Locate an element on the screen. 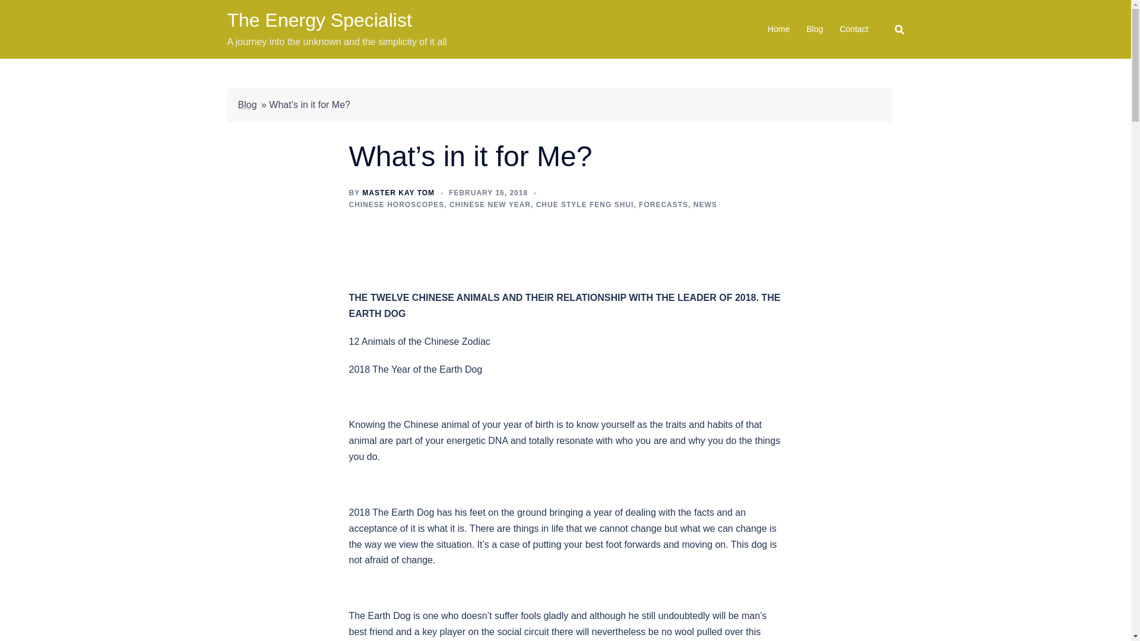 This screenshot has width=1140, height=641. Contact is located at coordinates (853, 29).